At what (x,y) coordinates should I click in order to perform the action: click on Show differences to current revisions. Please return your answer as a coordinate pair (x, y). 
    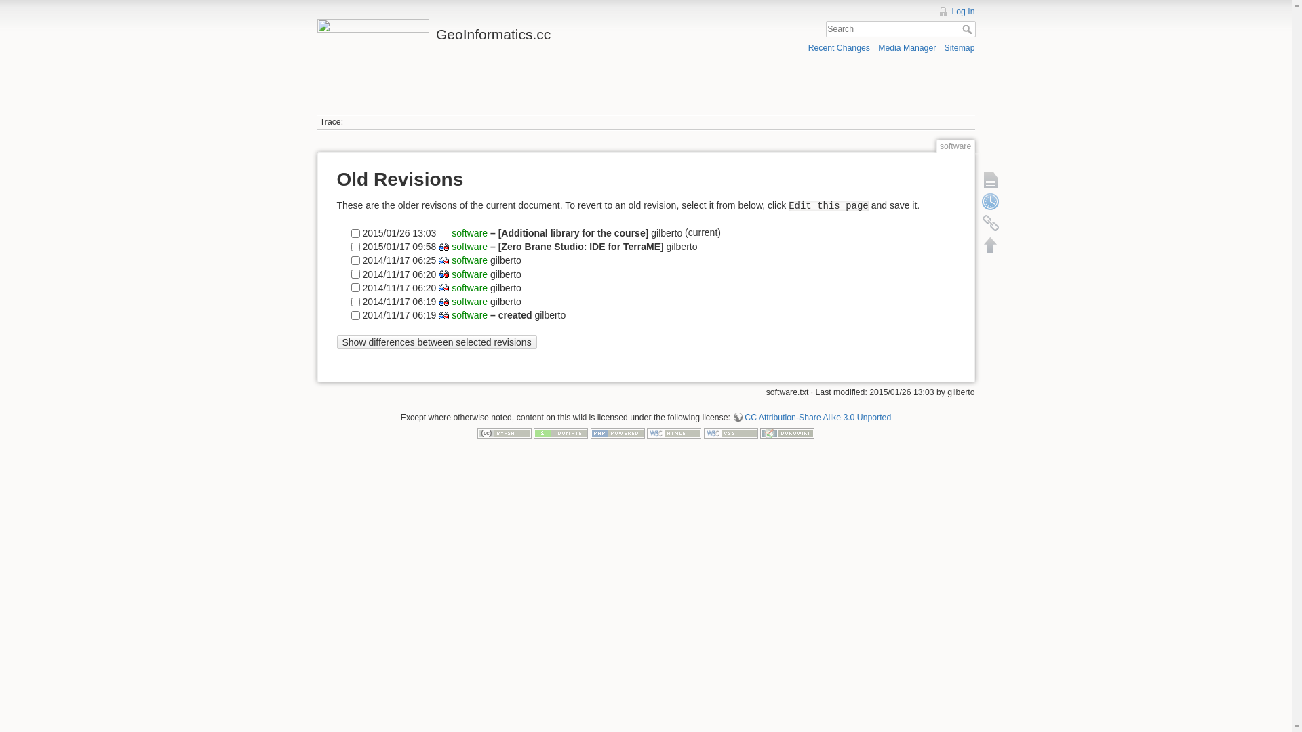
    Looking at the image, I should click on (443, 247).